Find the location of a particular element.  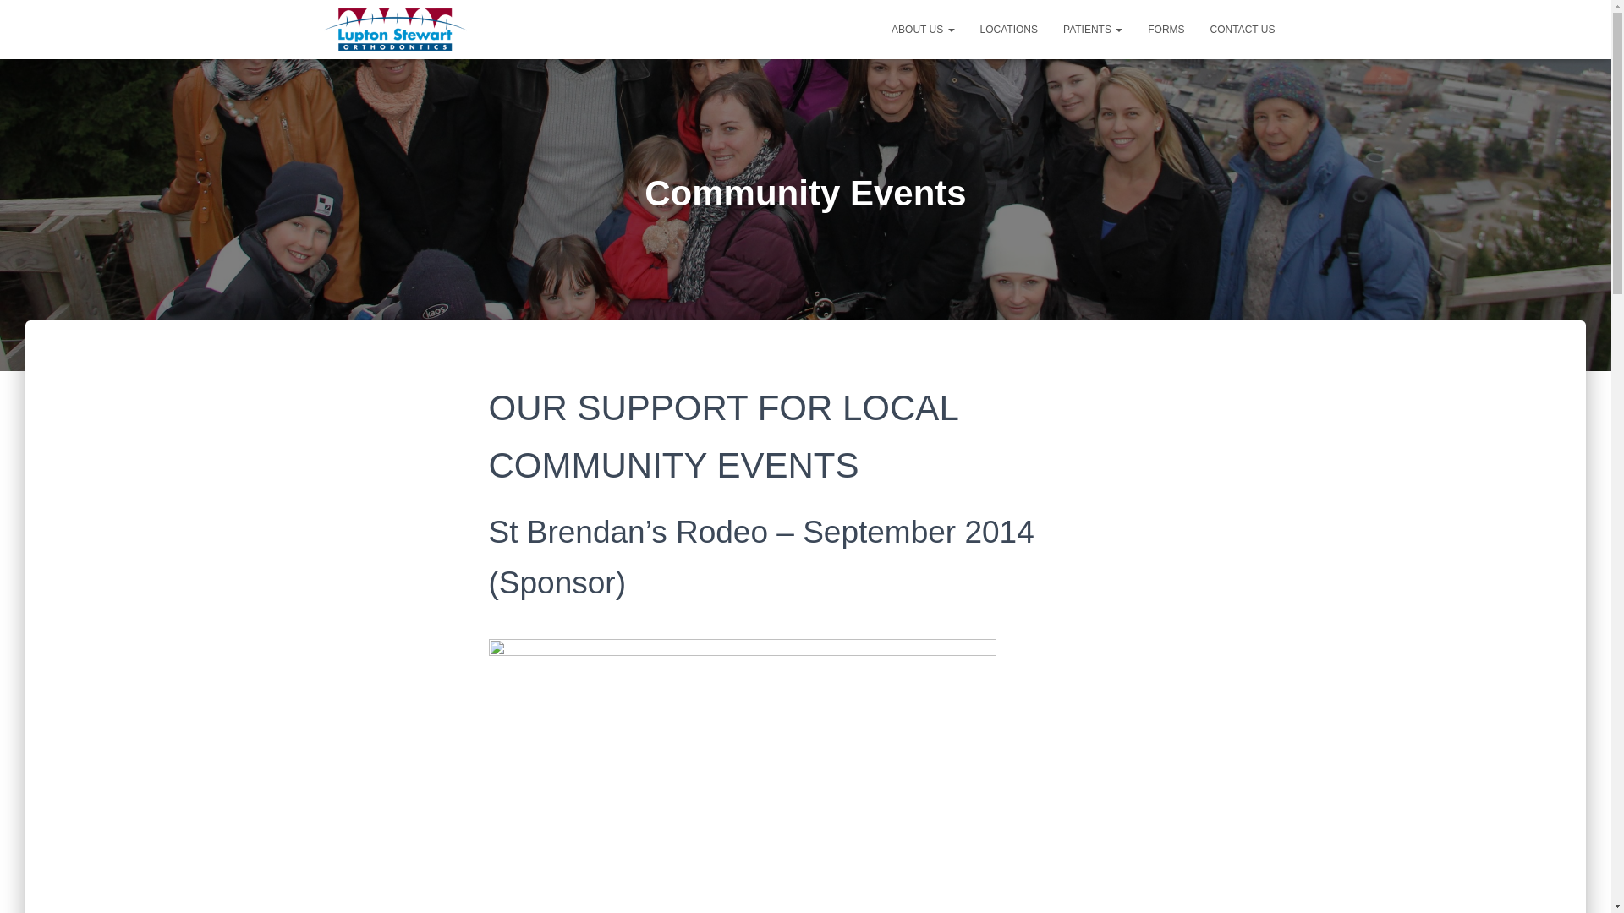

LOCATIONS is located at coordinates (1009, 29).